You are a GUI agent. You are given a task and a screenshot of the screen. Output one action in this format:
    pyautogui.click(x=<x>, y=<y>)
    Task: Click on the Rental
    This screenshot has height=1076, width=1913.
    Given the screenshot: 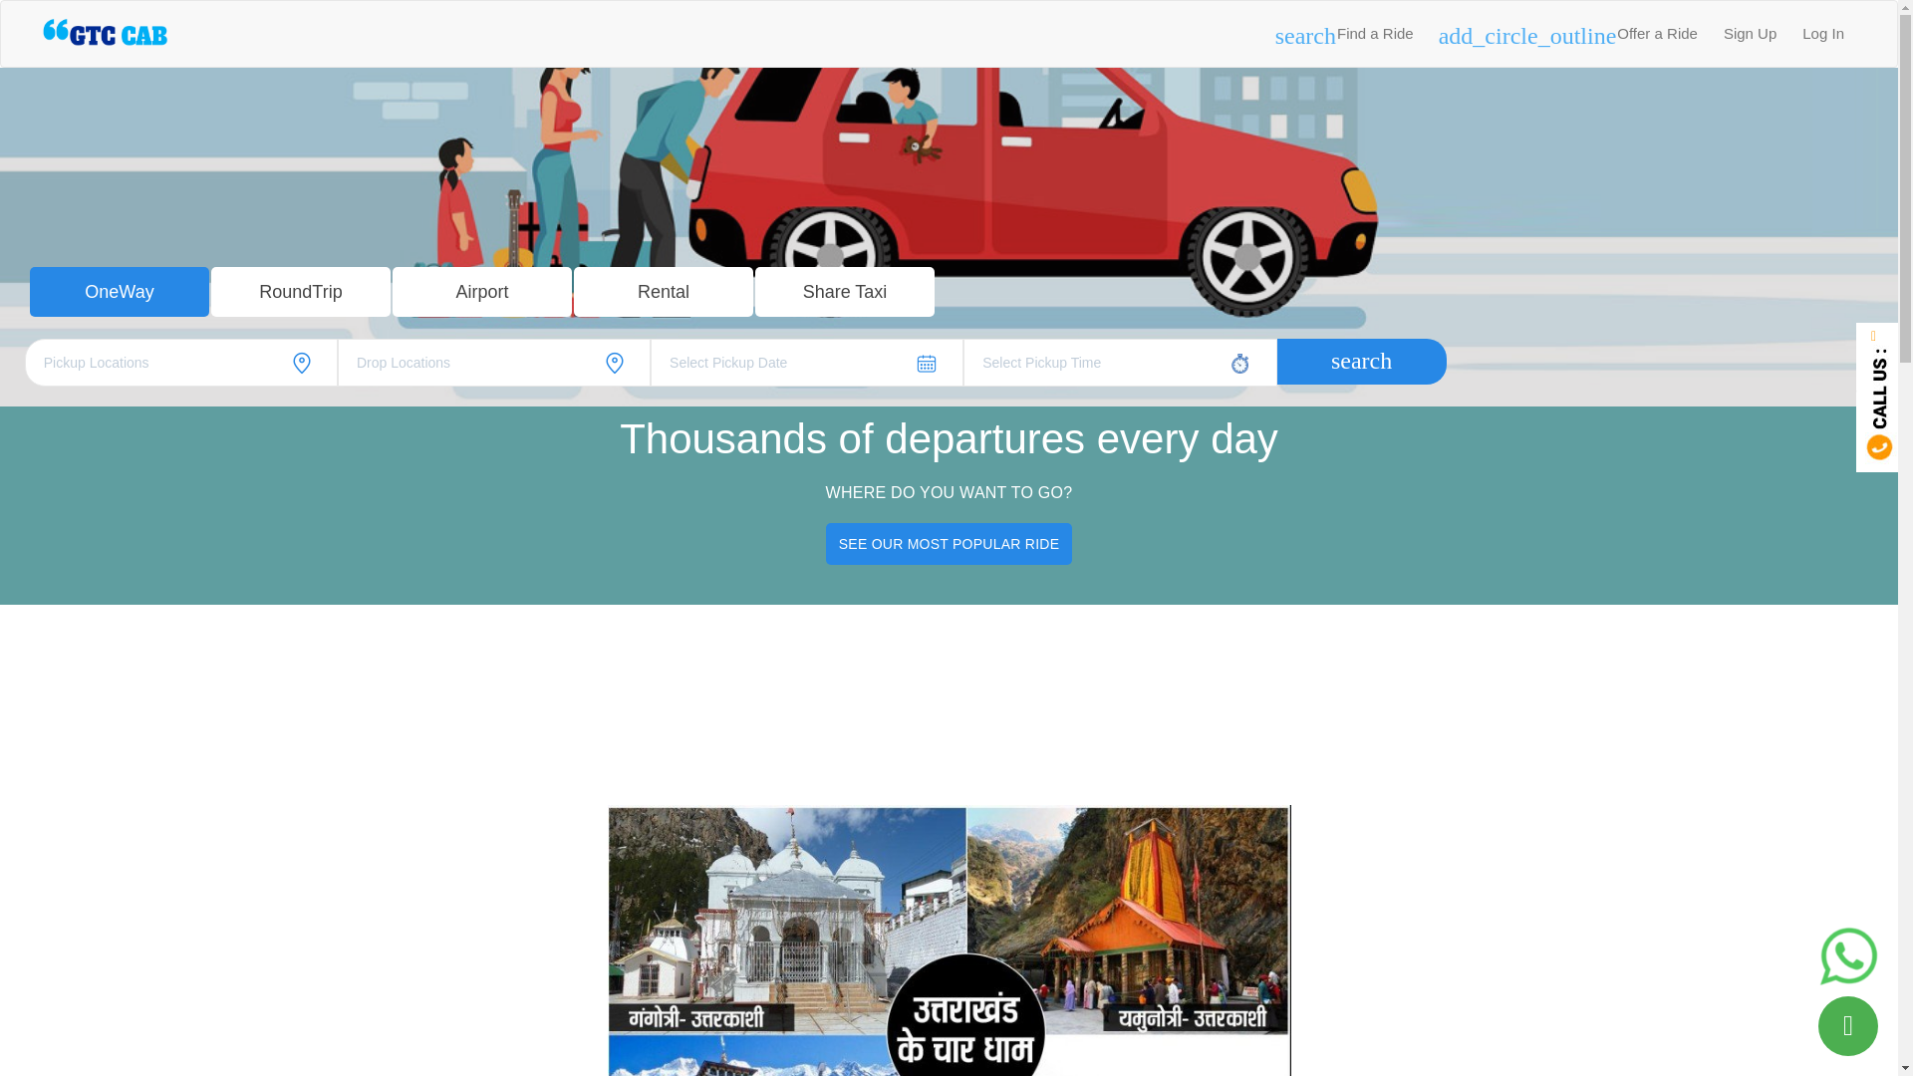 What is the action you would take?
    pyautogui.click(x=664, y=291)
    